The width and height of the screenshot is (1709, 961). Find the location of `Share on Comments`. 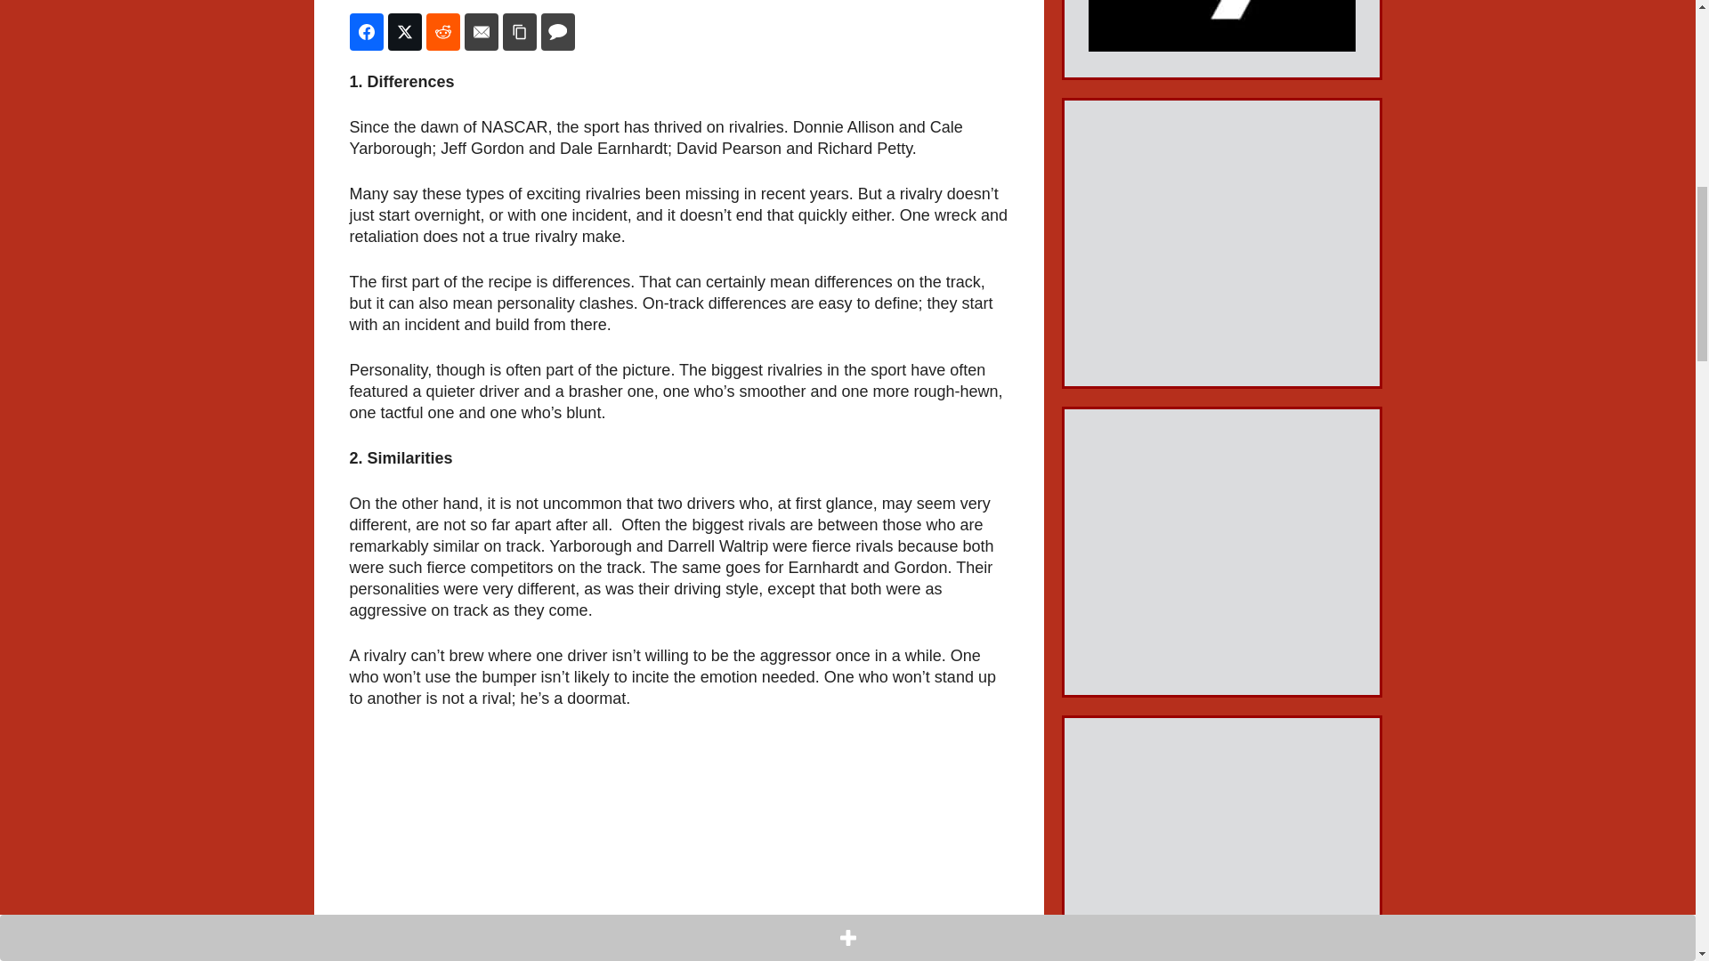

Share on Comments is located at coordinates (557, 32).